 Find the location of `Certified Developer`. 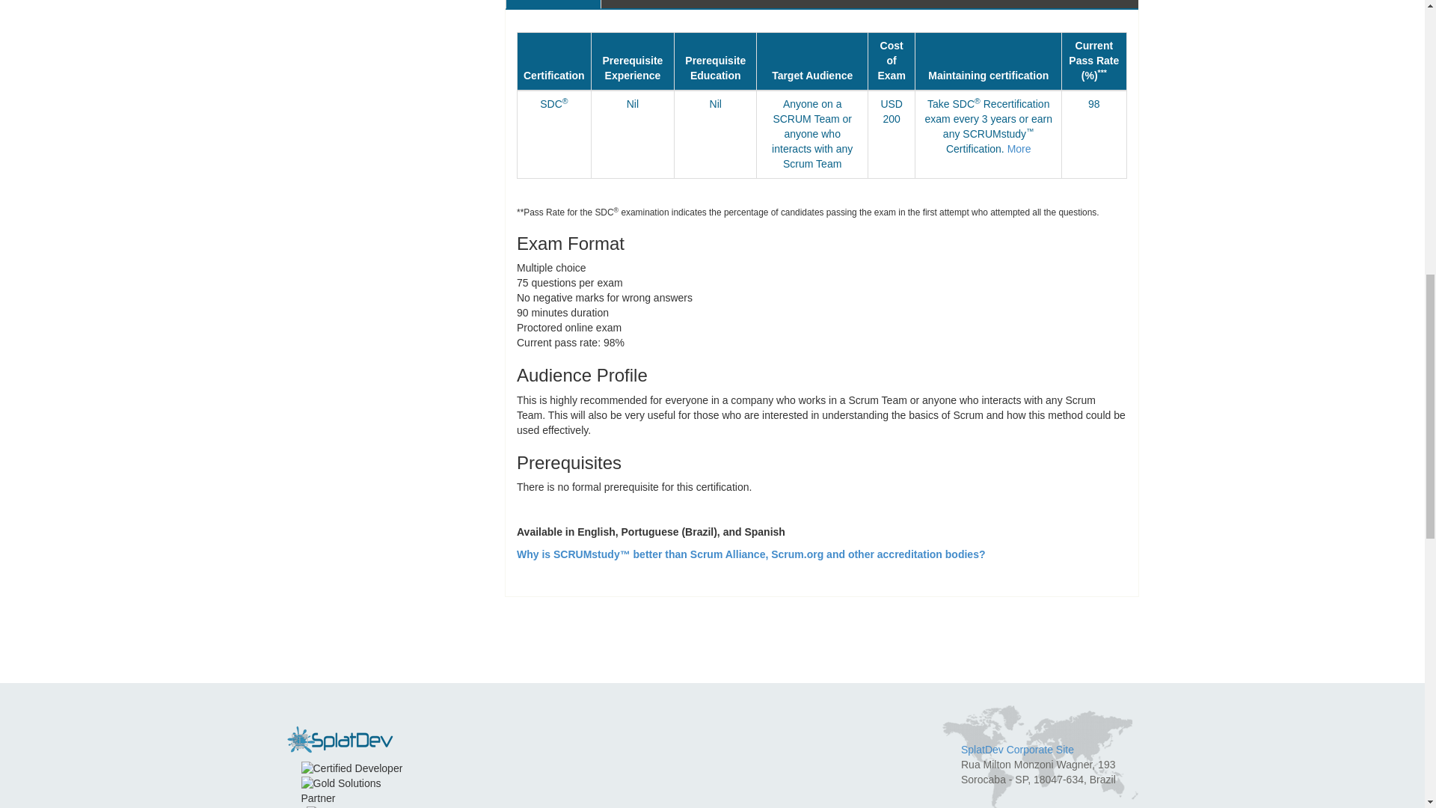

Certified Developer is located at coordinates (351, 769).